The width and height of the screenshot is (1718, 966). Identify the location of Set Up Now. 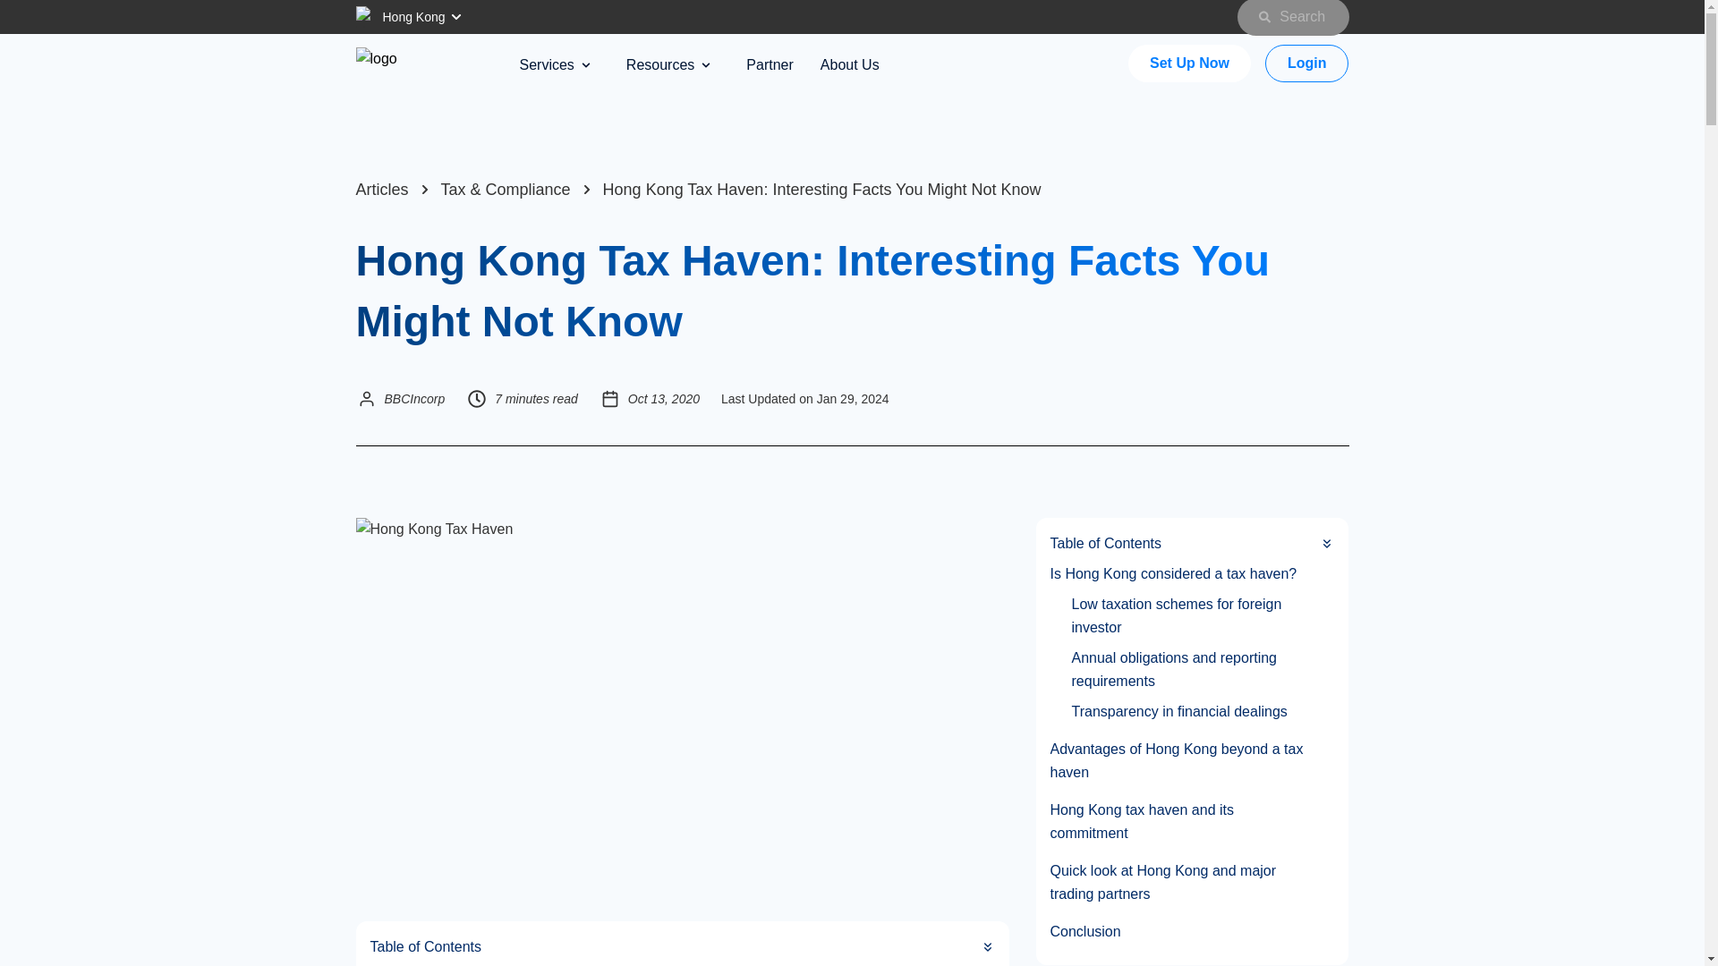
(1189, 63).